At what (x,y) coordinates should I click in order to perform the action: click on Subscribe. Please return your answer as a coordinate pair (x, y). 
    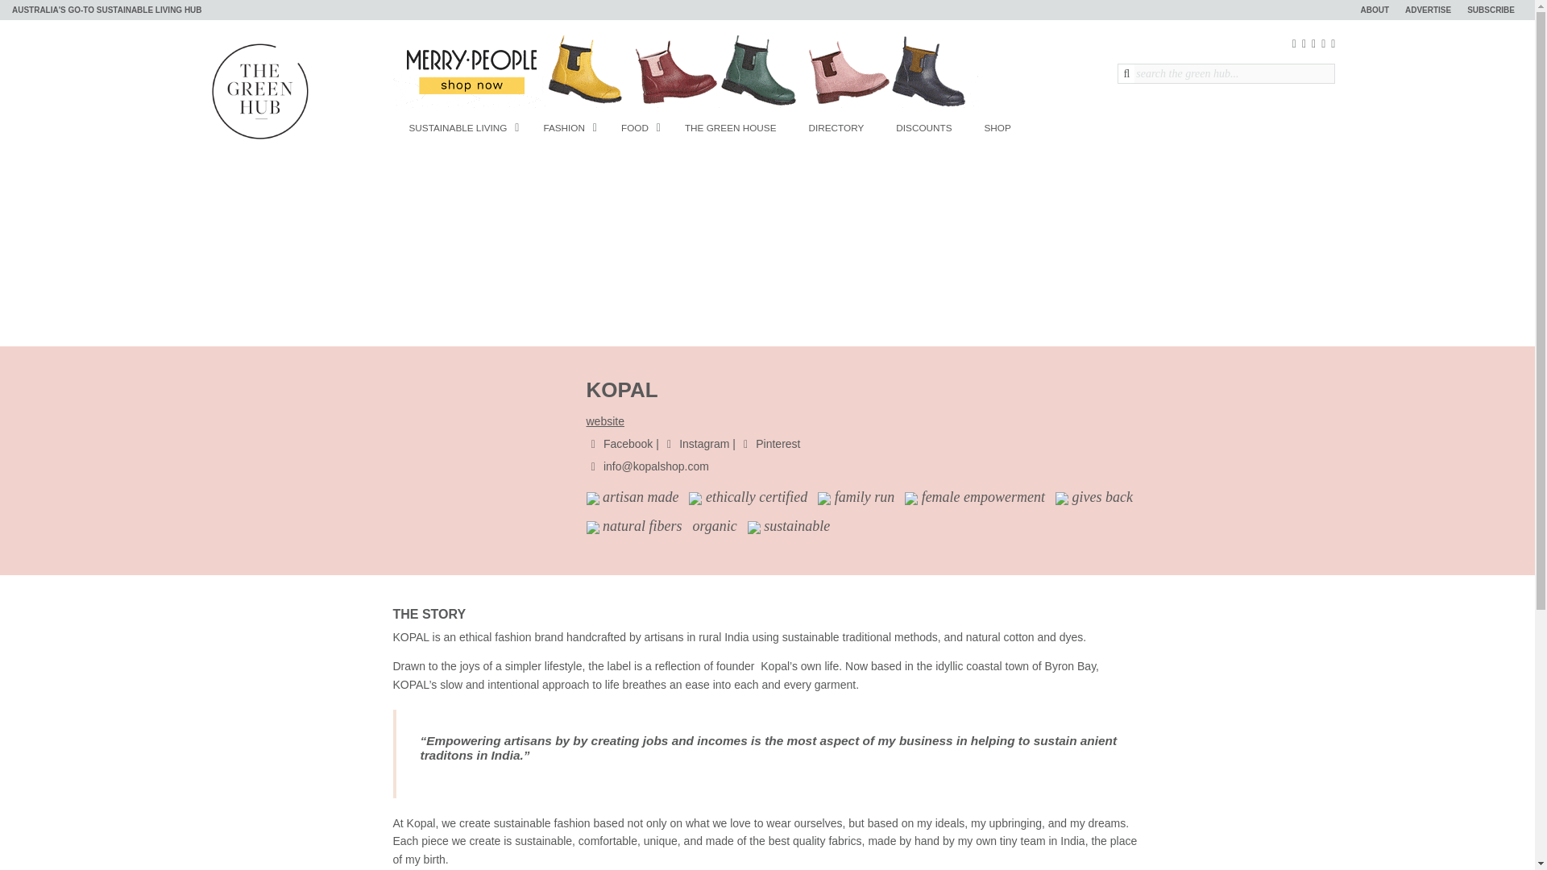
    Looking at the image, I should click on (1491, 10).